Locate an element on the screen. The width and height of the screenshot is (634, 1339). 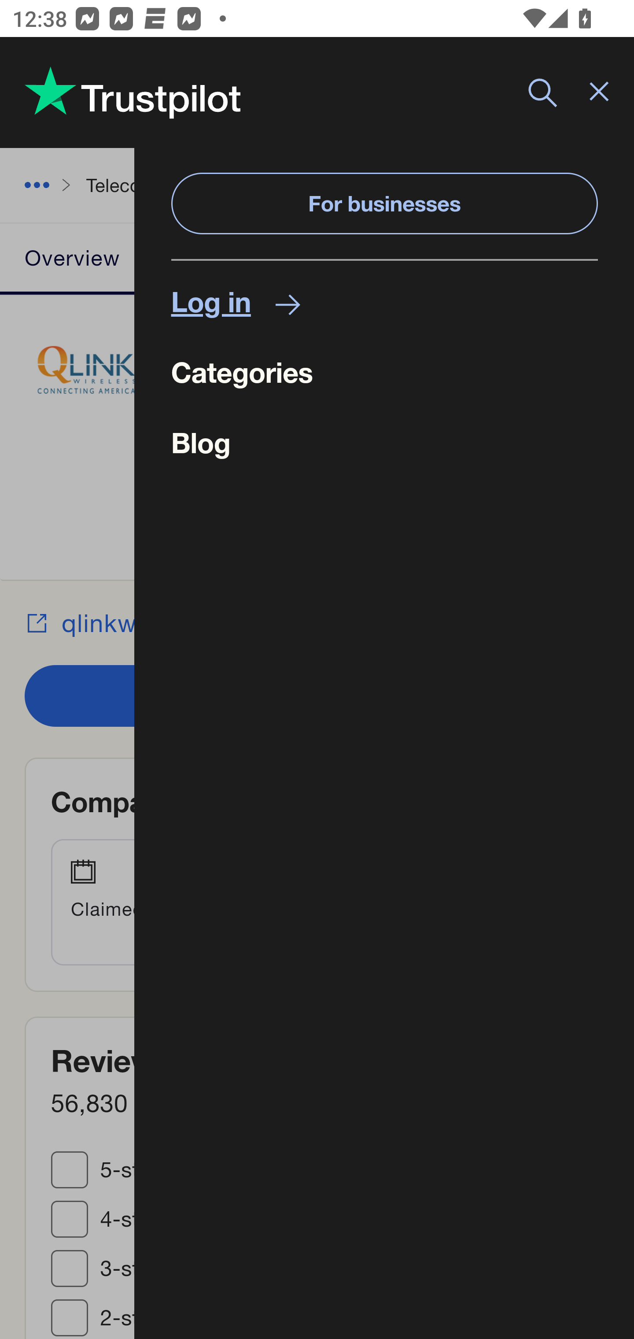
Search is located at coordinates (543, 93).